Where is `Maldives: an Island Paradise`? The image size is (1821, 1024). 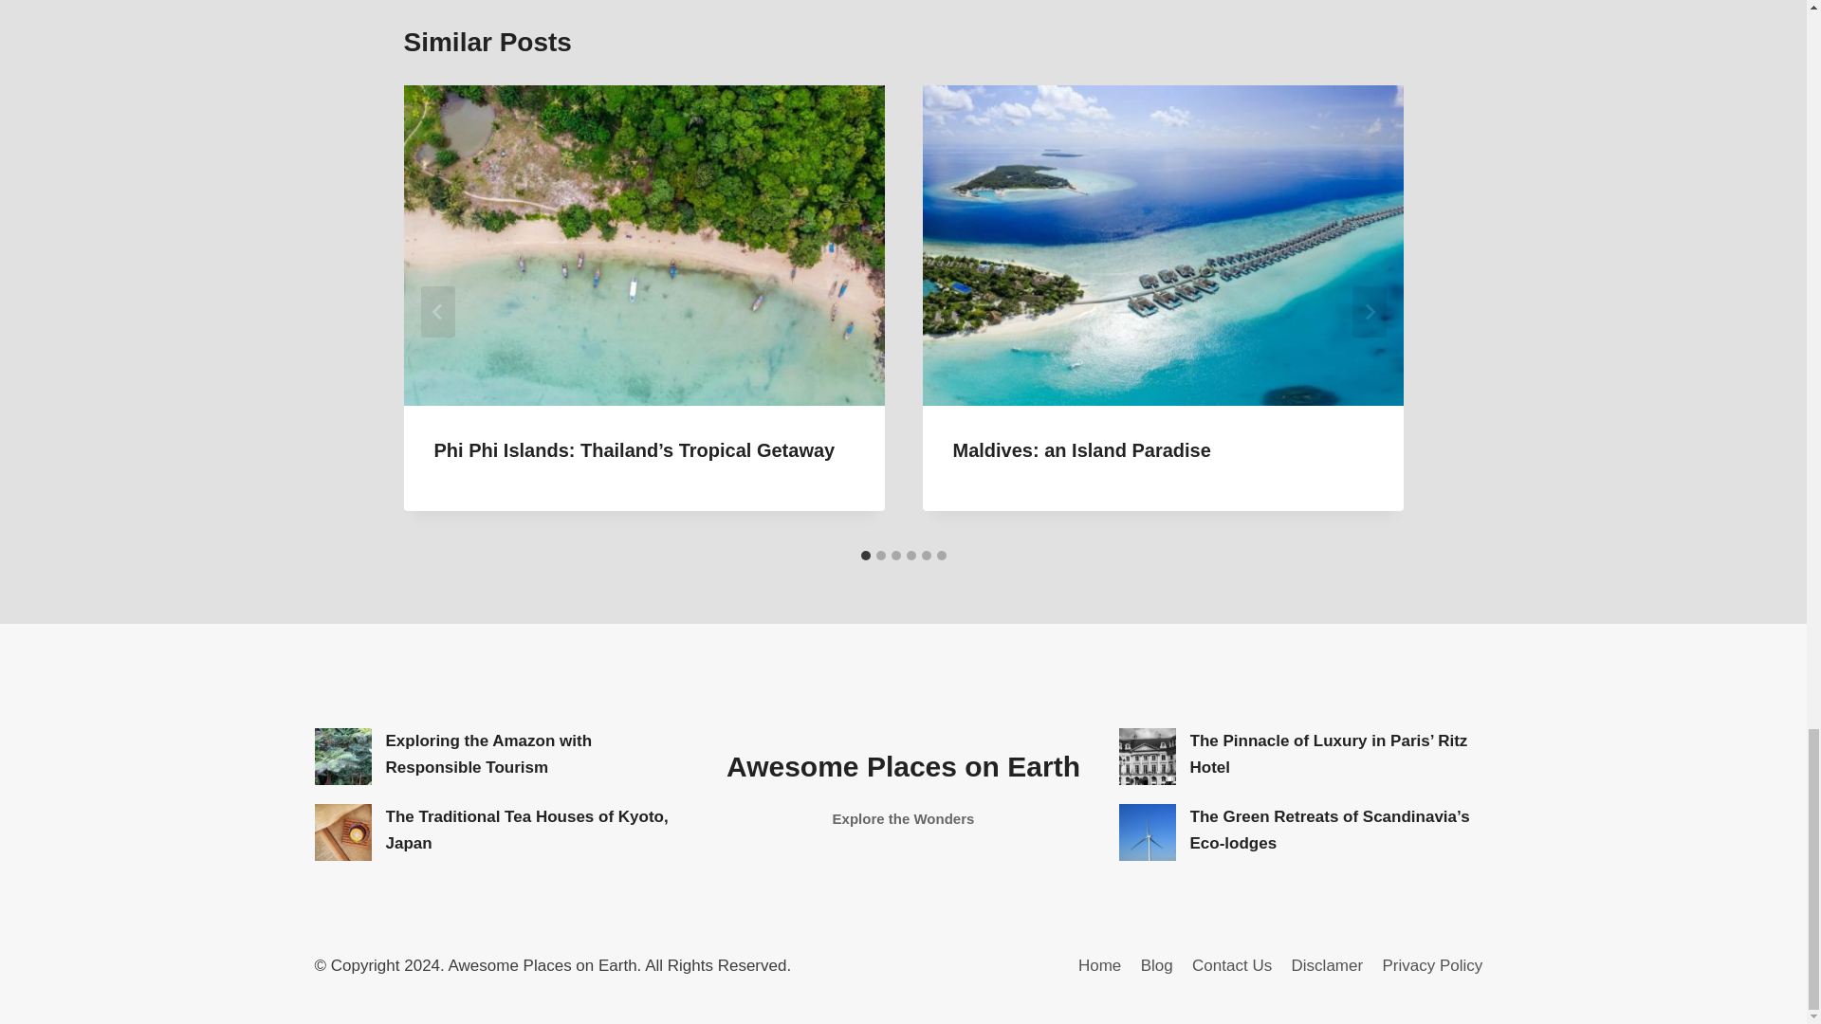
Maldives: an Island Paradise is located at coordinates (1081, 450).